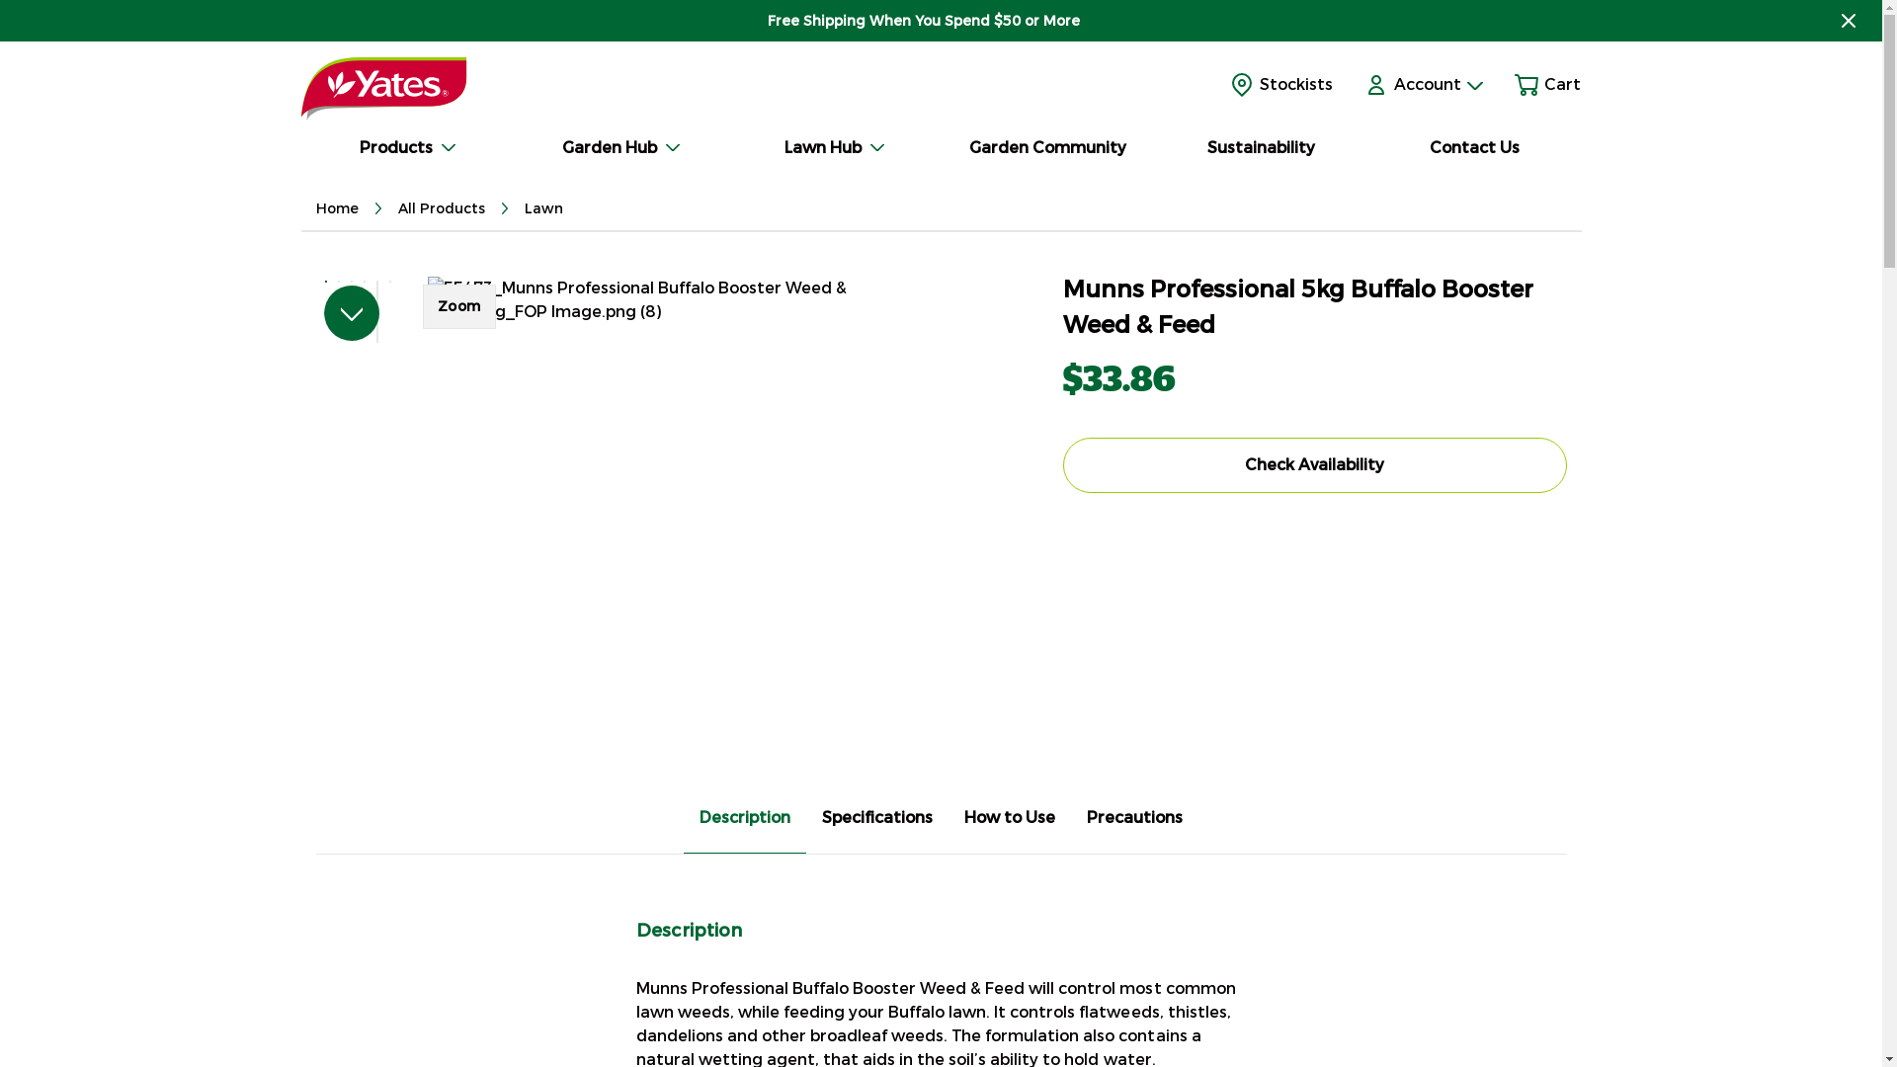 The height and width of the screenshot is (1067, 1897). Describe the element at coordinates (1439, 85) in the screenshot. I see `Account` at that location.